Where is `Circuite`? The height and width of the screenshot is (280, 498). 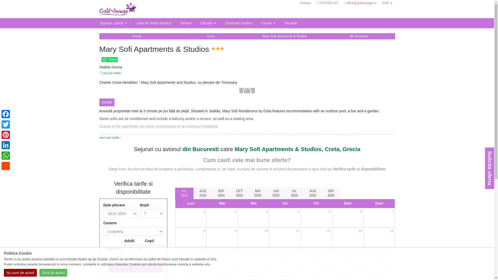
Circuite is located at coordinates (208, 23).